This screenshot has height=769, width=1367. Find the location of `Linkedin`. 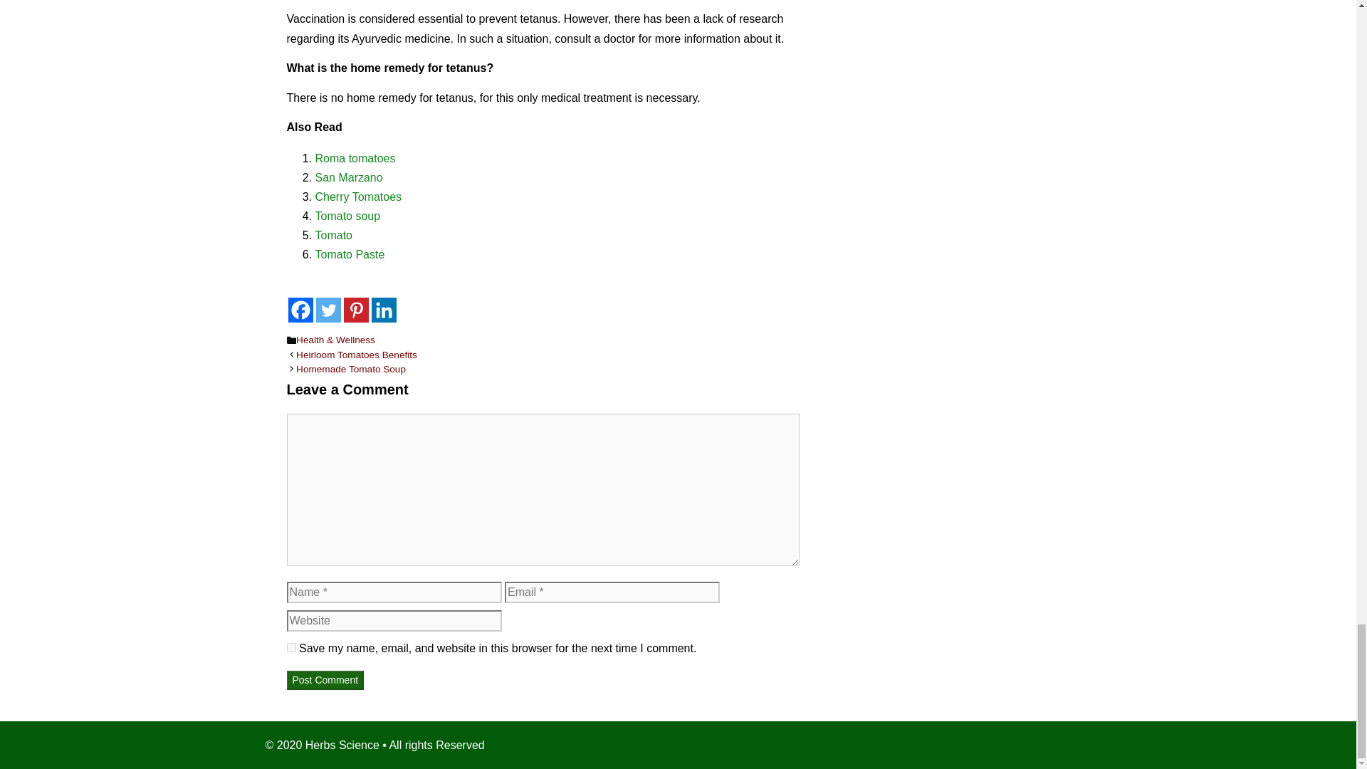

Linkedin is located at coordinates (384, 309).